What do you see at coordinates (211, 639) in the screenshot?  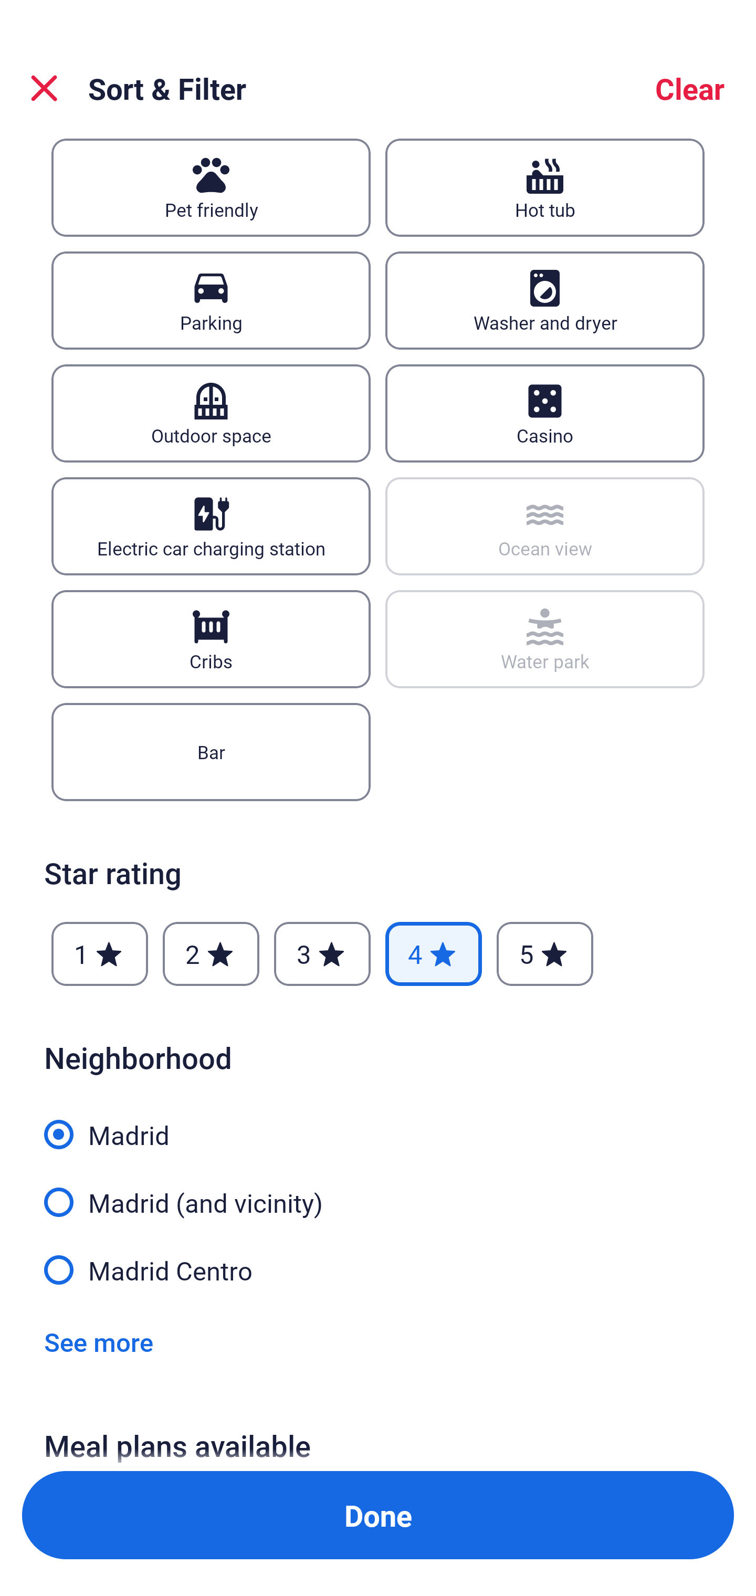 I see `Cribs` at bounding box center [211, 639].